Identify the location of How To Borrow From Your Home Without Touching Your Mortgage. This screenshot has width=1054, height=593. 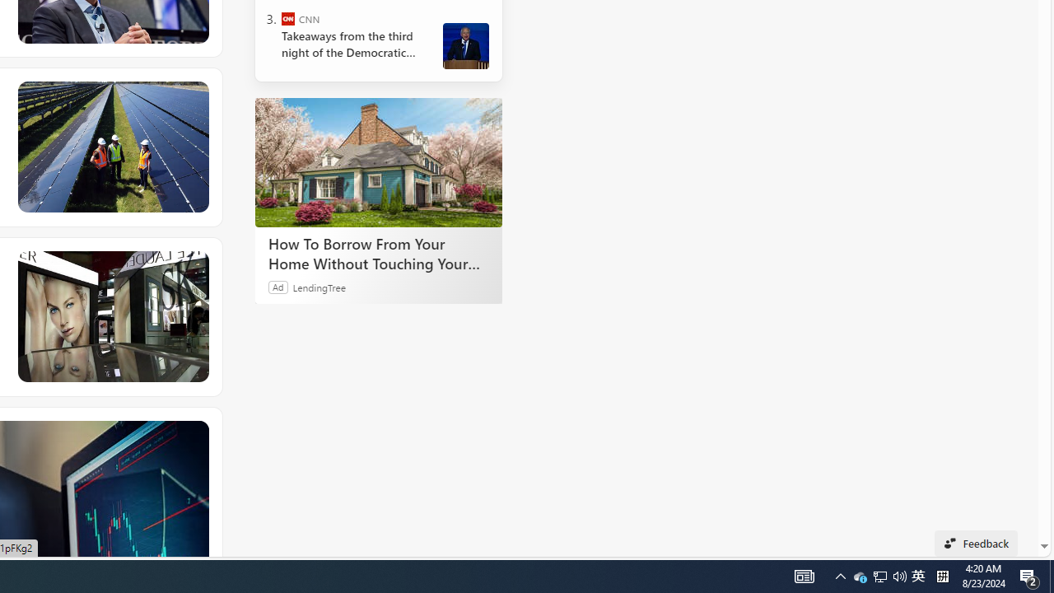
(379, 161).